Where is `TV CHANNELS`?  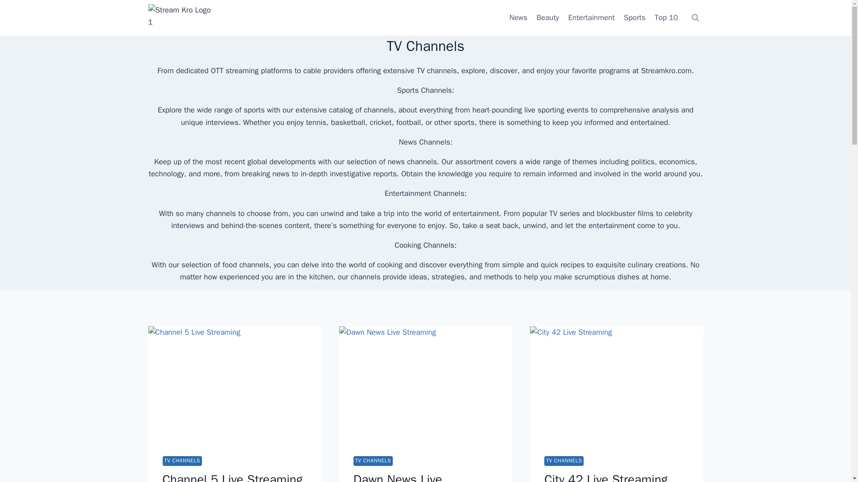
TV CHANNELS is located at coordinates (564, 461).